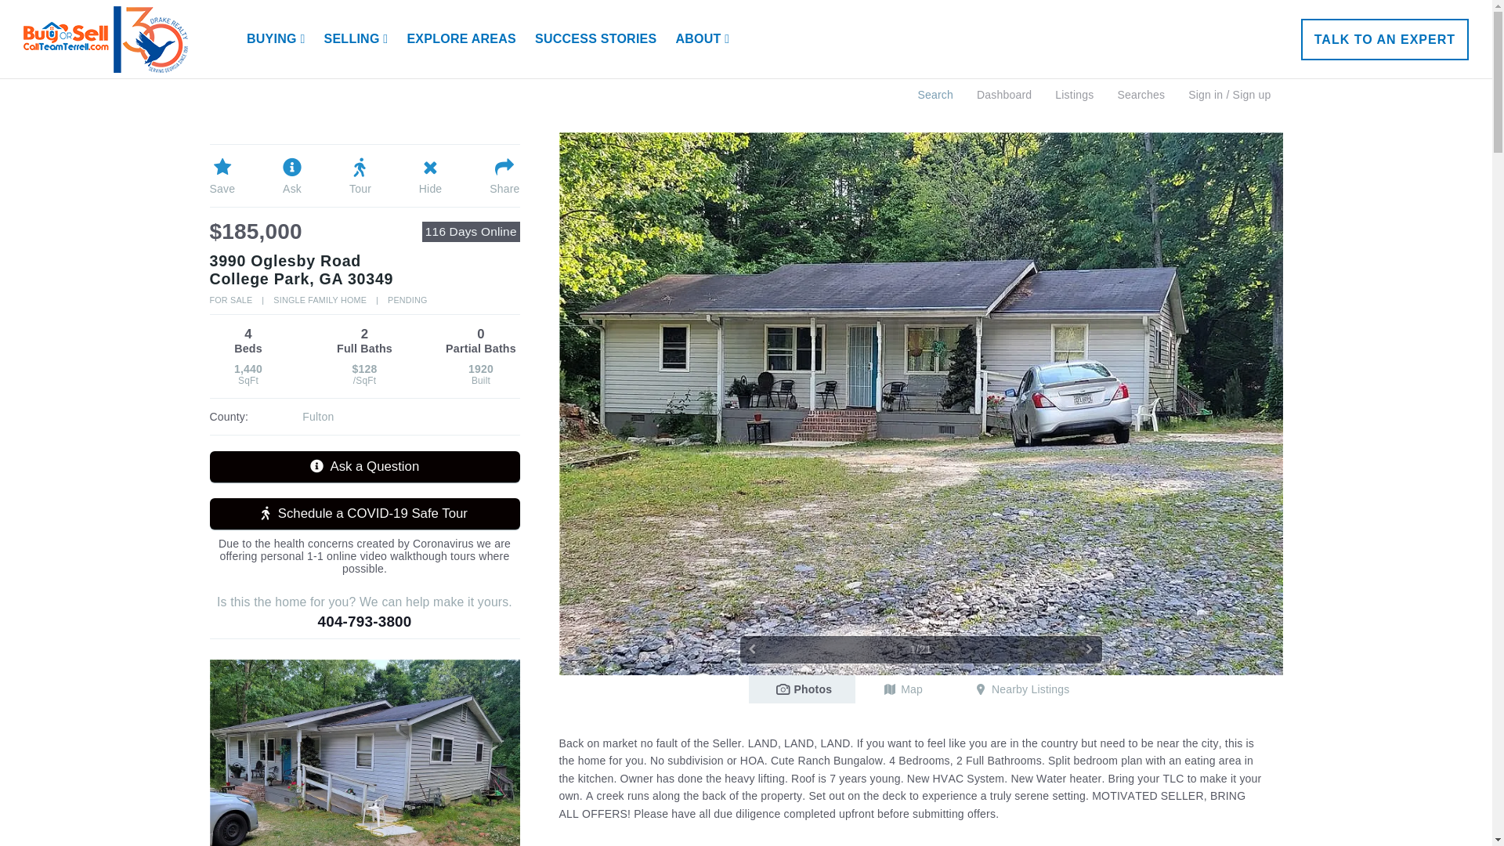 The height and width of the screenshot is (846, 1504). Describe the element at coordinates (595, 39) in the screenshot. I see `SUCCESS STORIES` at that location.